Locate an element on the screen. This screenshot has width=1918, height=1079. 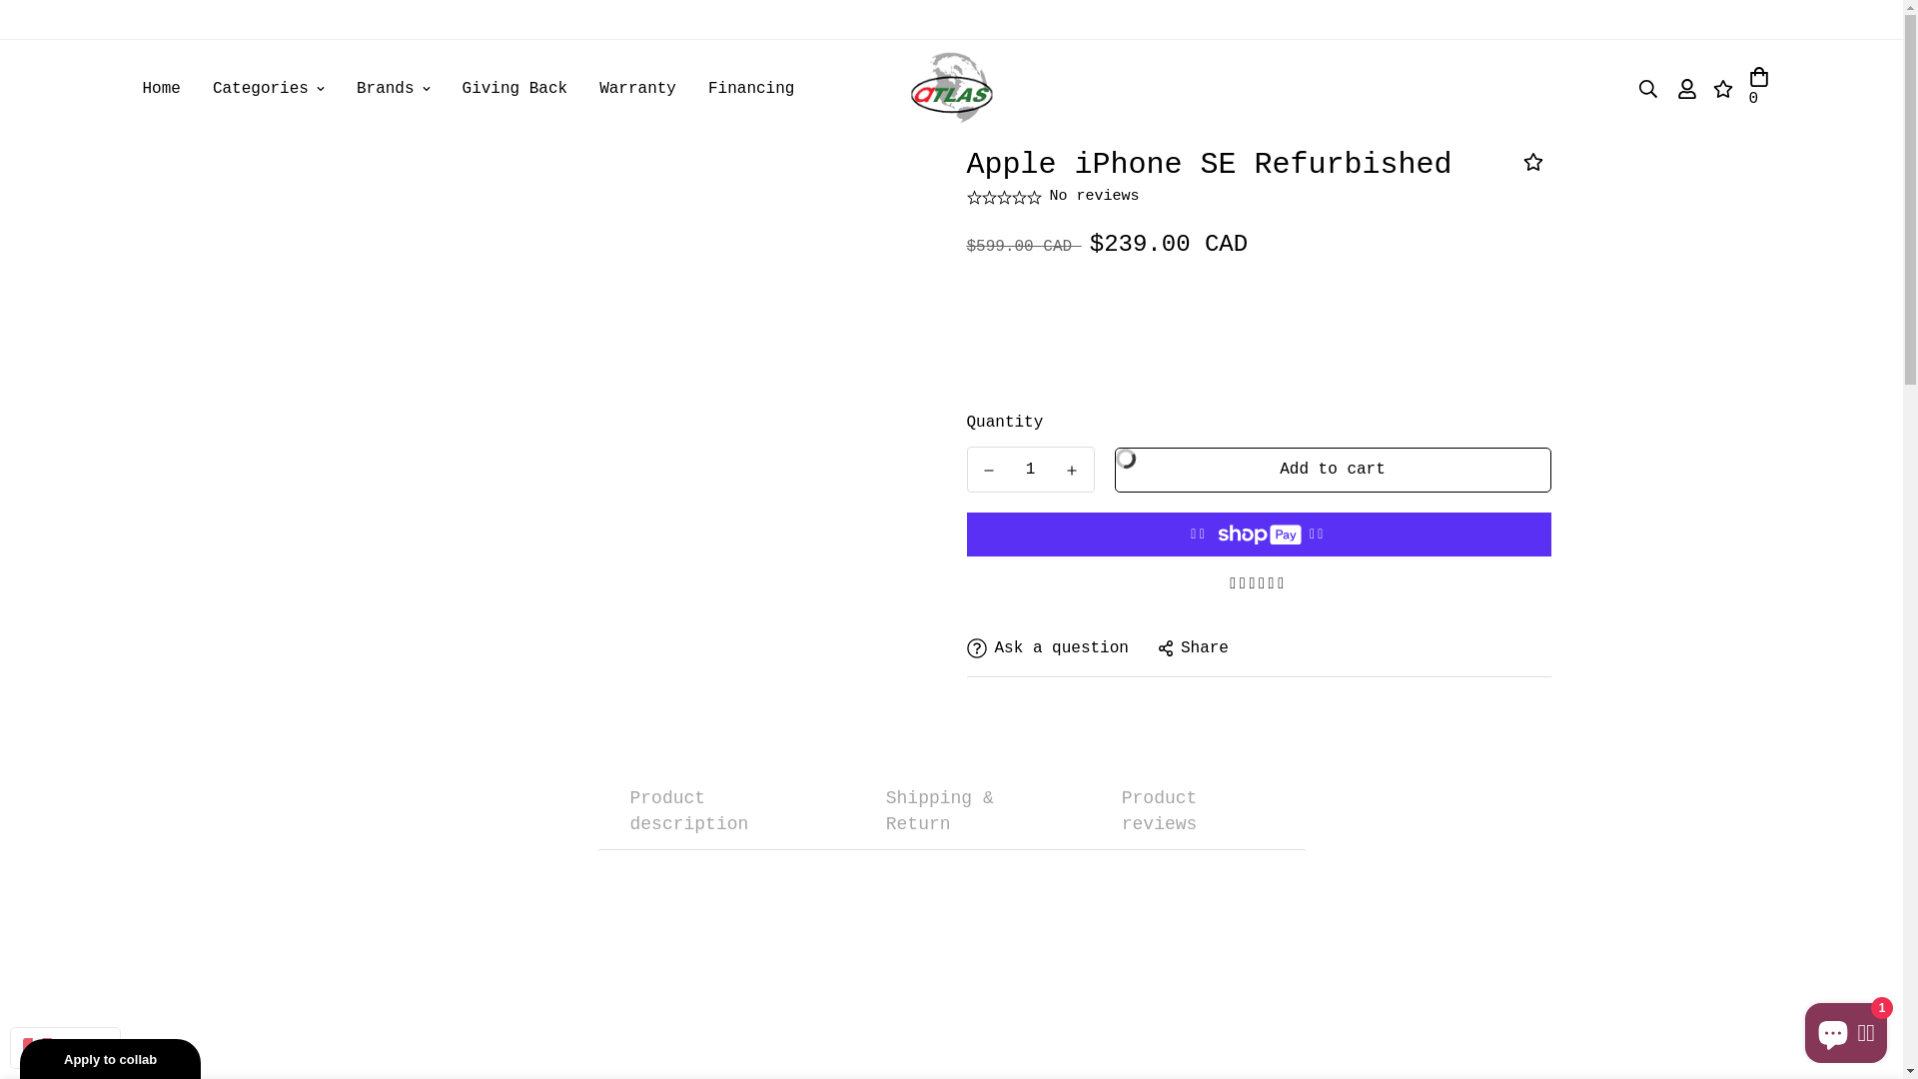
Financing is located at coordinates (751, 90).